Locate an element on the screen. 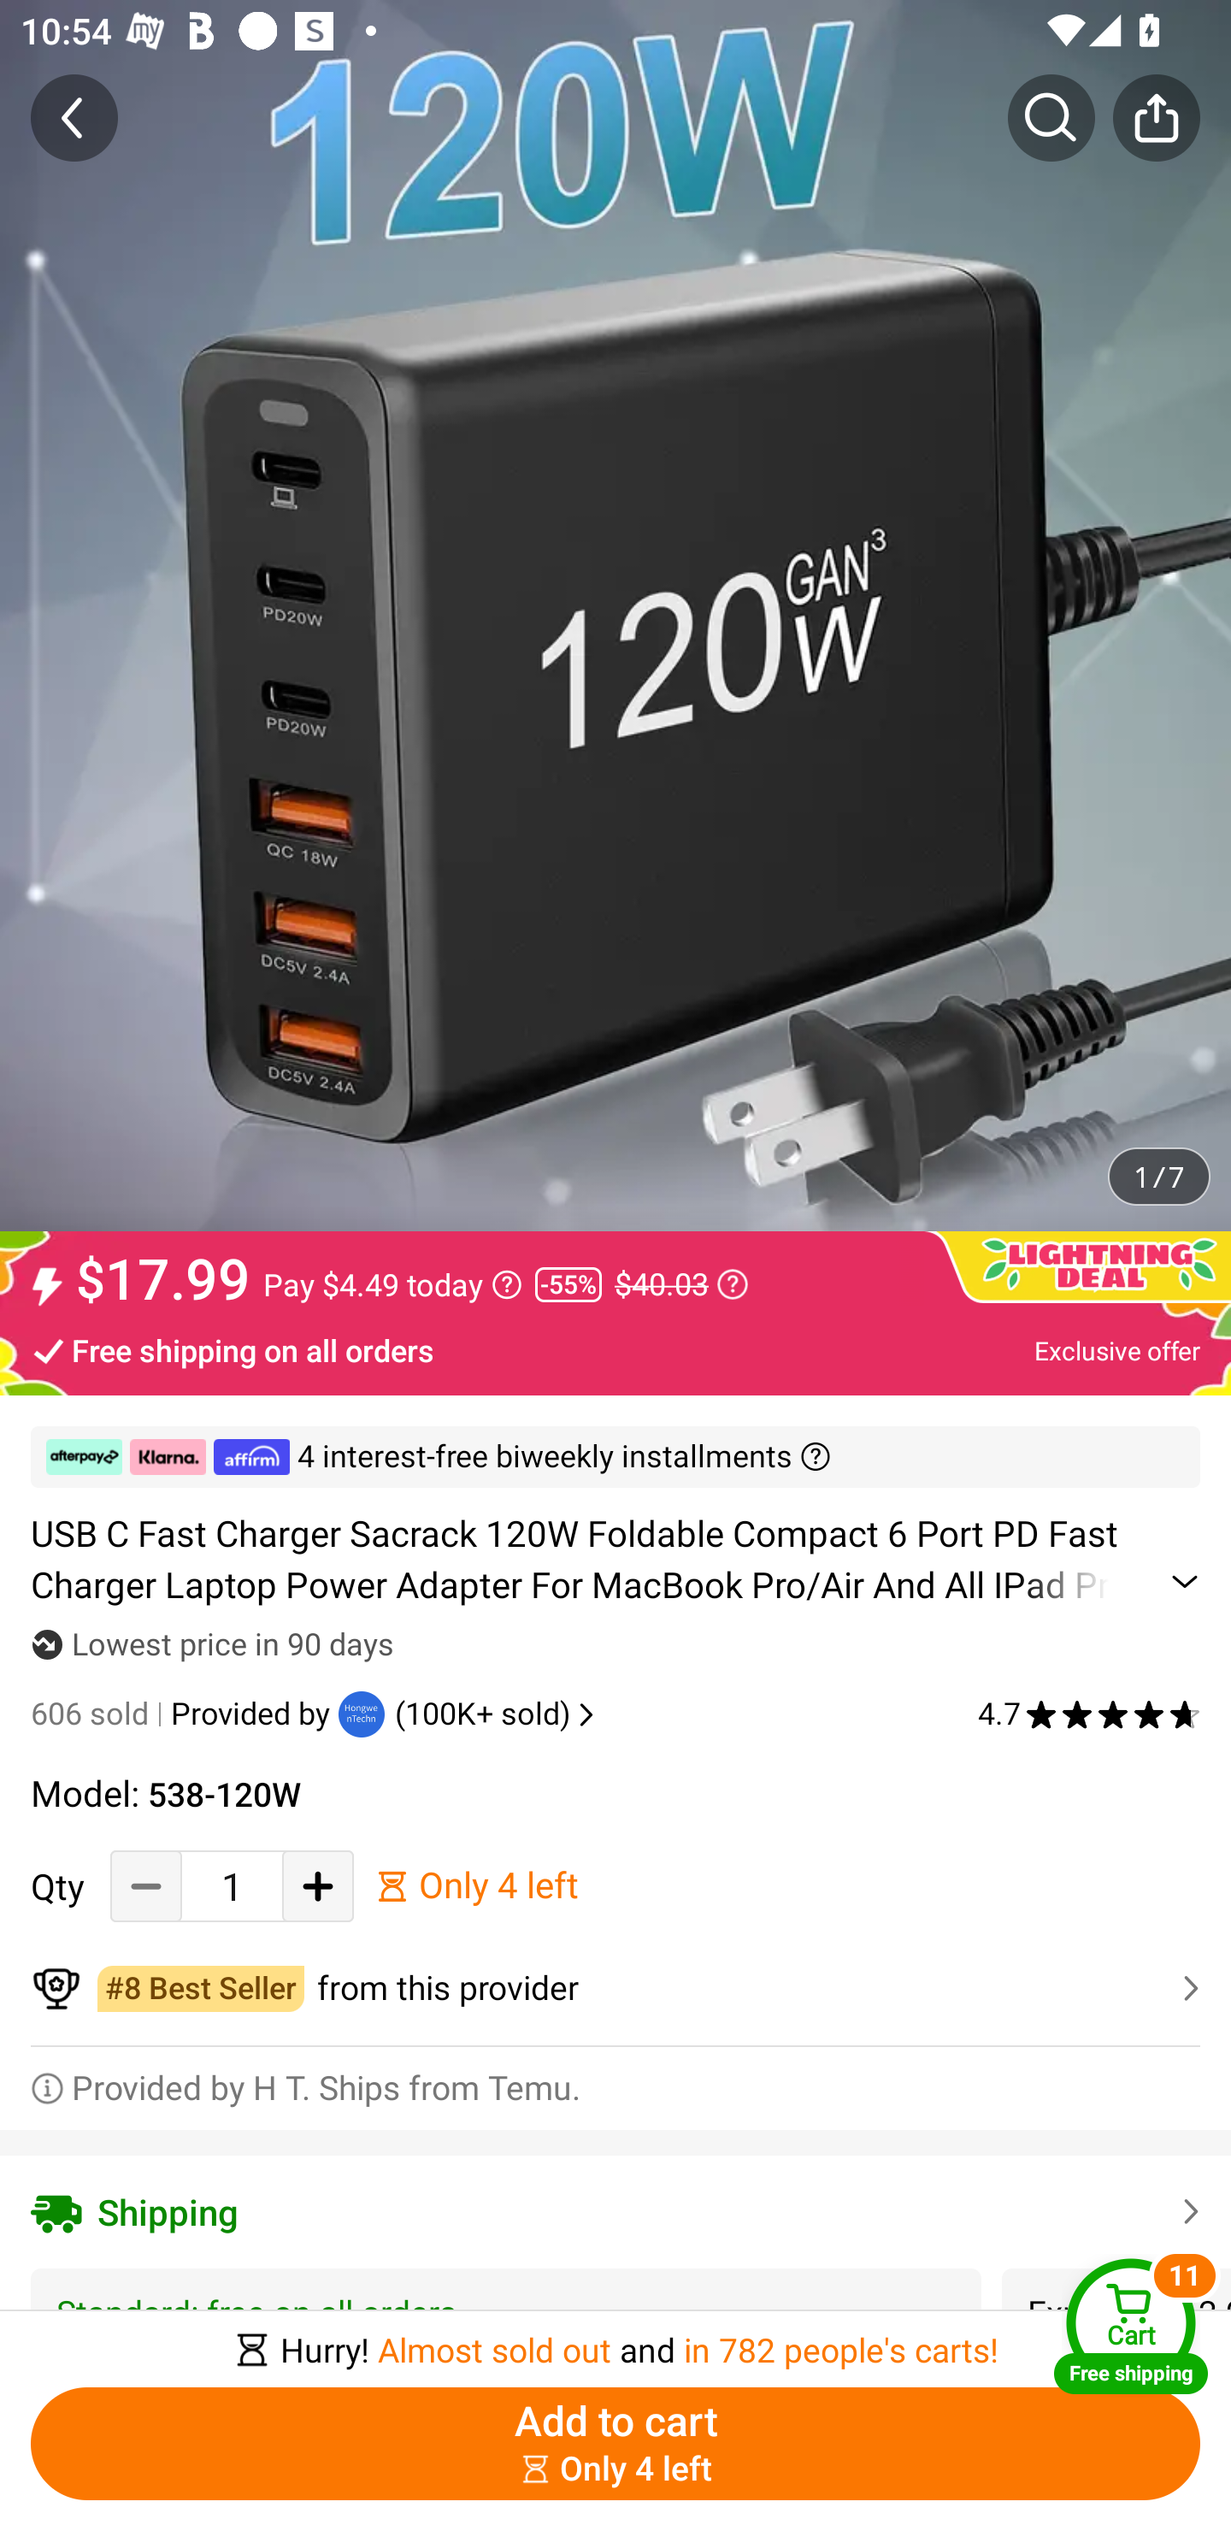  ￼ ￼ ￼ 4 interest-free biweekly installments ￼ is located at coordinates (615, 1457).